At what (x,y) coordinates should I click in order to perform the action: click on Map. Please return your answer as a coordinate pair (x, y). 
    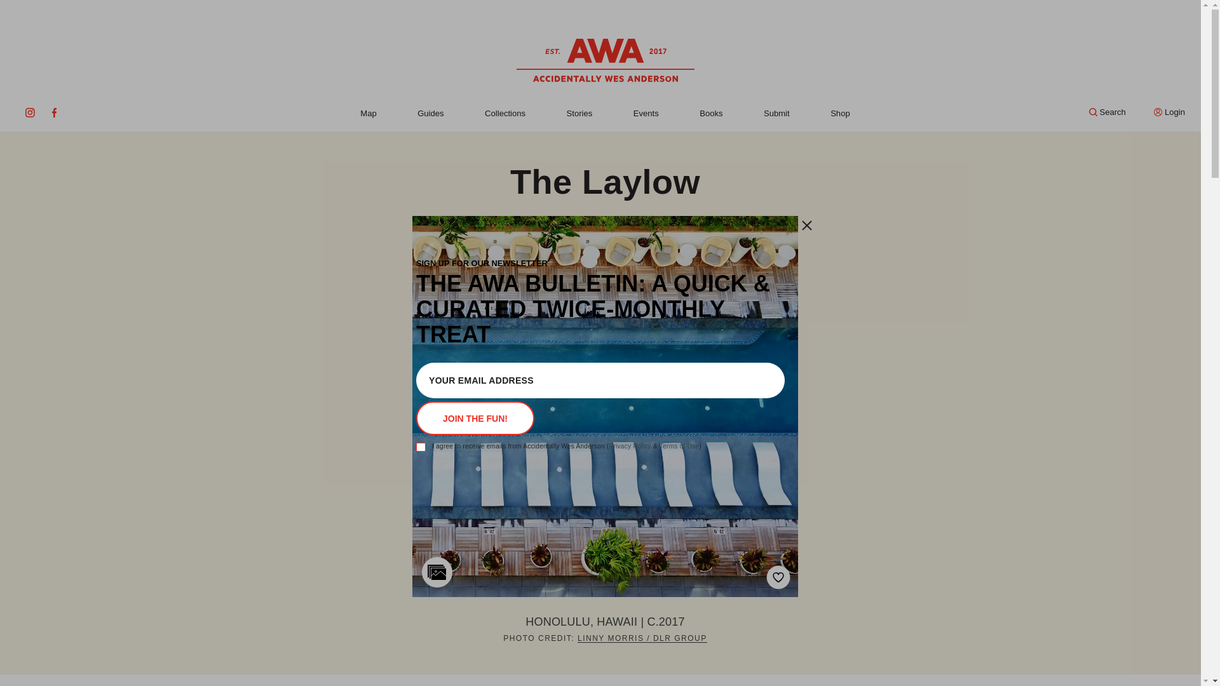
    Looking at the image, I should click on (367, 113).